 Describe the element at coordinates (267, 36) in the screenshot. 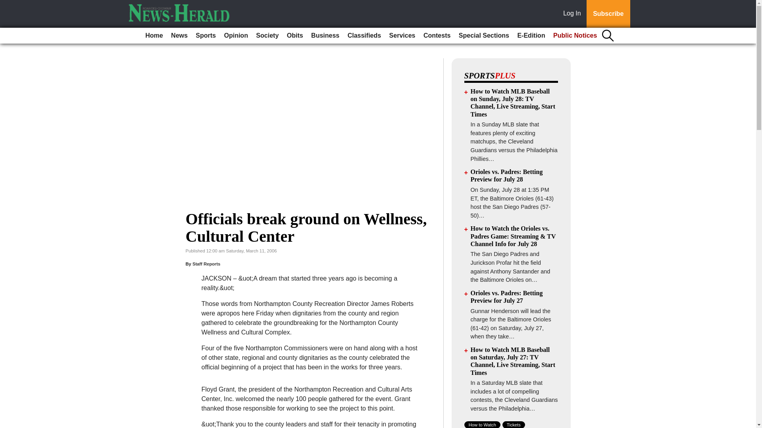

I see `Society` at that location.